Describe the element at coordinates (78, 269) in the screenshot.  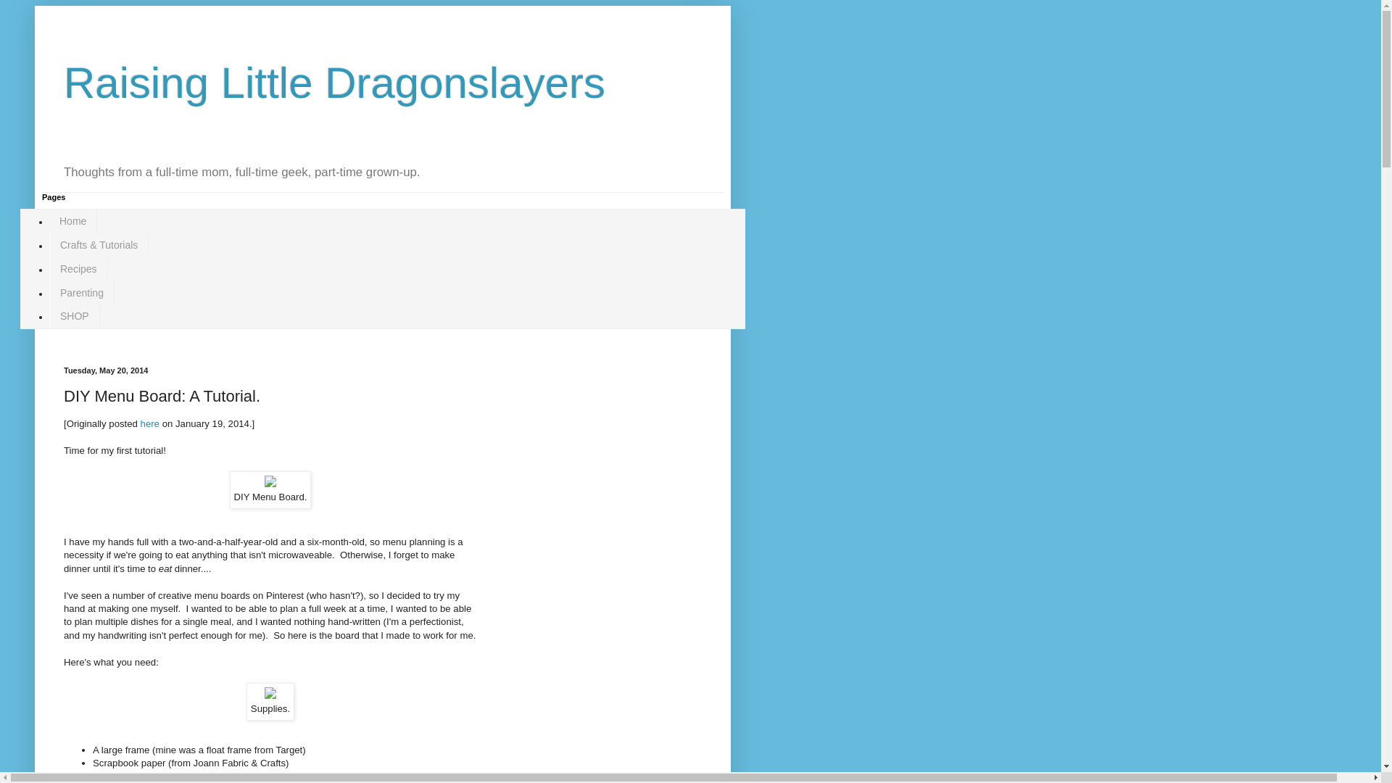
I see `Recipes` at that location.